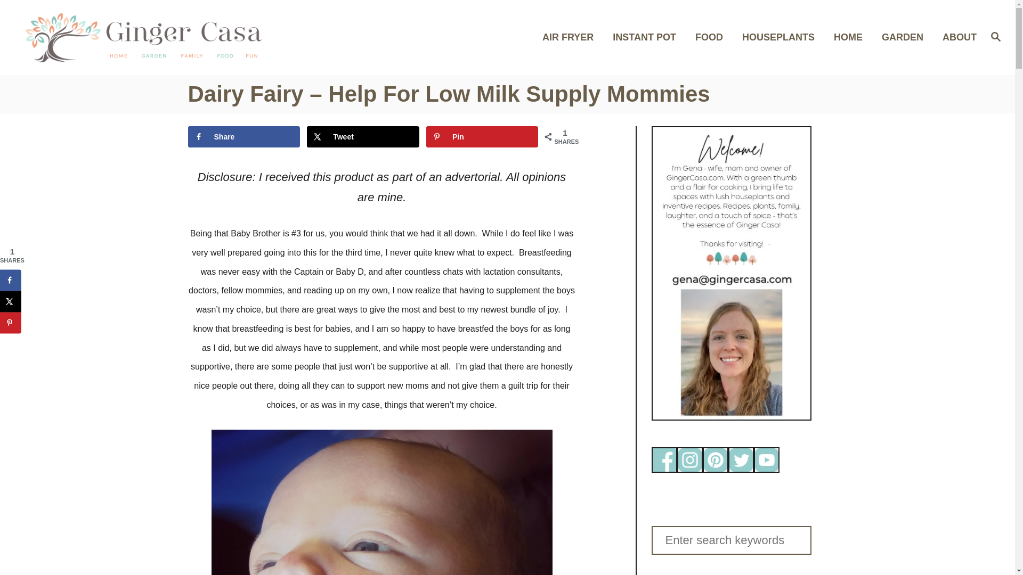 Image resolution: width=1023 pixels, height=575 pixels. I want to click on HOUSEPLANTS, so click(781, 37).